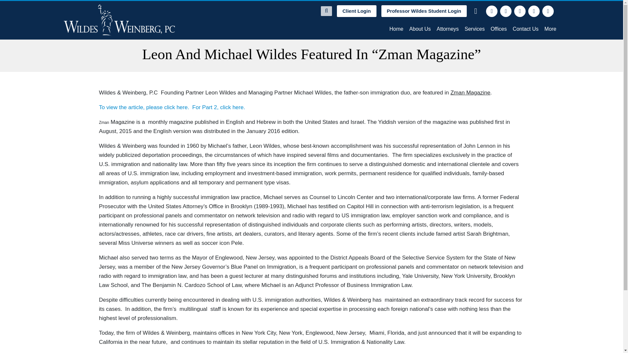 The height and width of the screenshot is (353, 628). Describe the element at coordinates (492, 11) in the screenshot. I see `facebook` at that location.